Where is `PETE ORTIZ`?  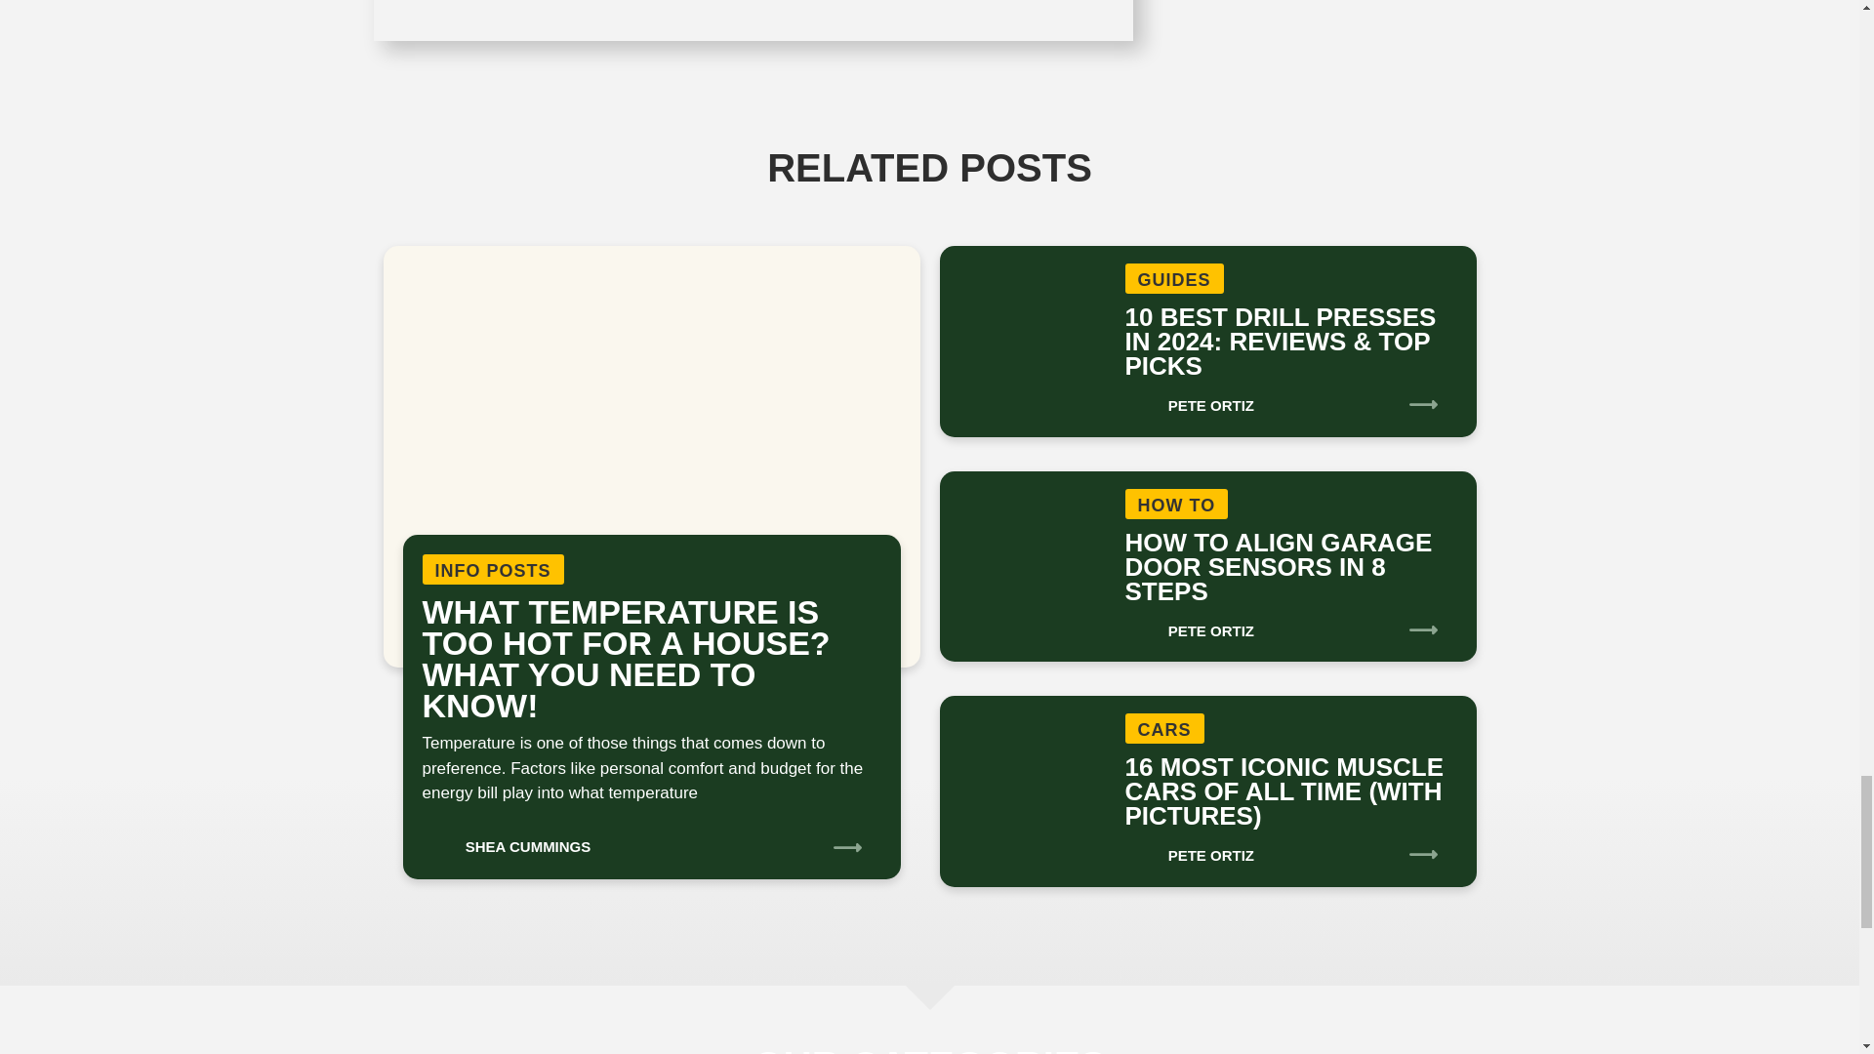
PETE ORTIZ is located at coordinates (1189, 398).